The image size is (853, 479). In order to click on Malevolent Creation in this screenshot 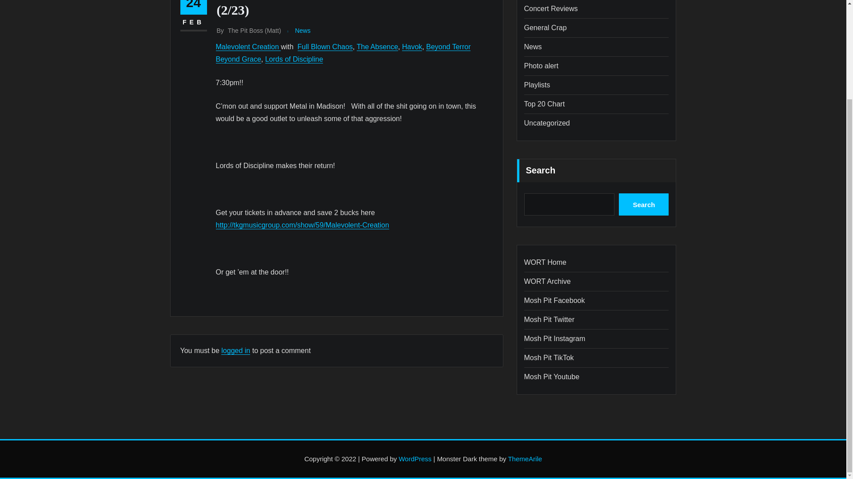, I will do `click(248, 47)`.